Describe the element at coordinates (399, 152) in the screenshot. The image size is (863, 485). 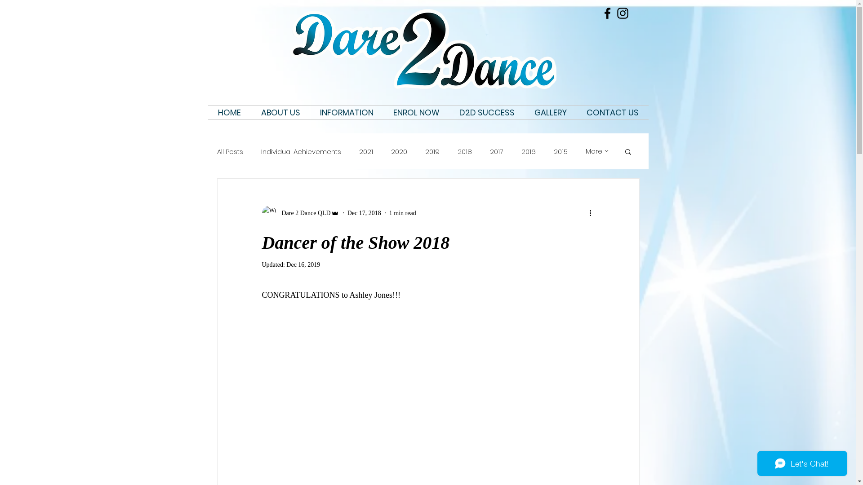
I see `2020` at that location.